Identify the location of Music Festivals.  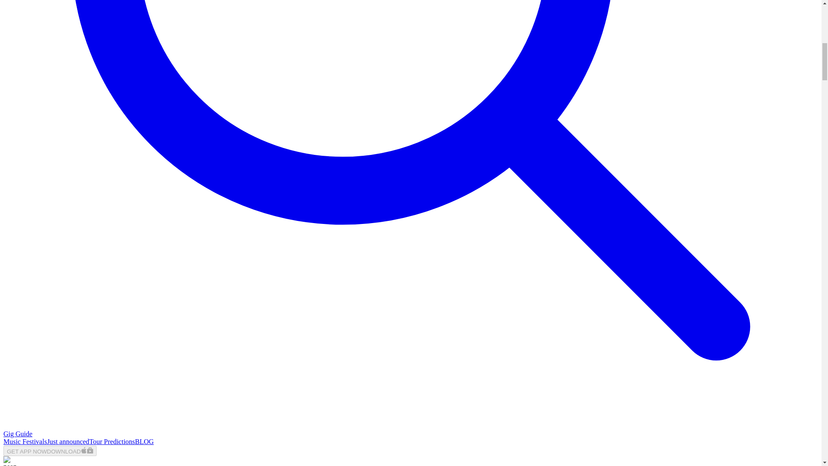
(25, 442).